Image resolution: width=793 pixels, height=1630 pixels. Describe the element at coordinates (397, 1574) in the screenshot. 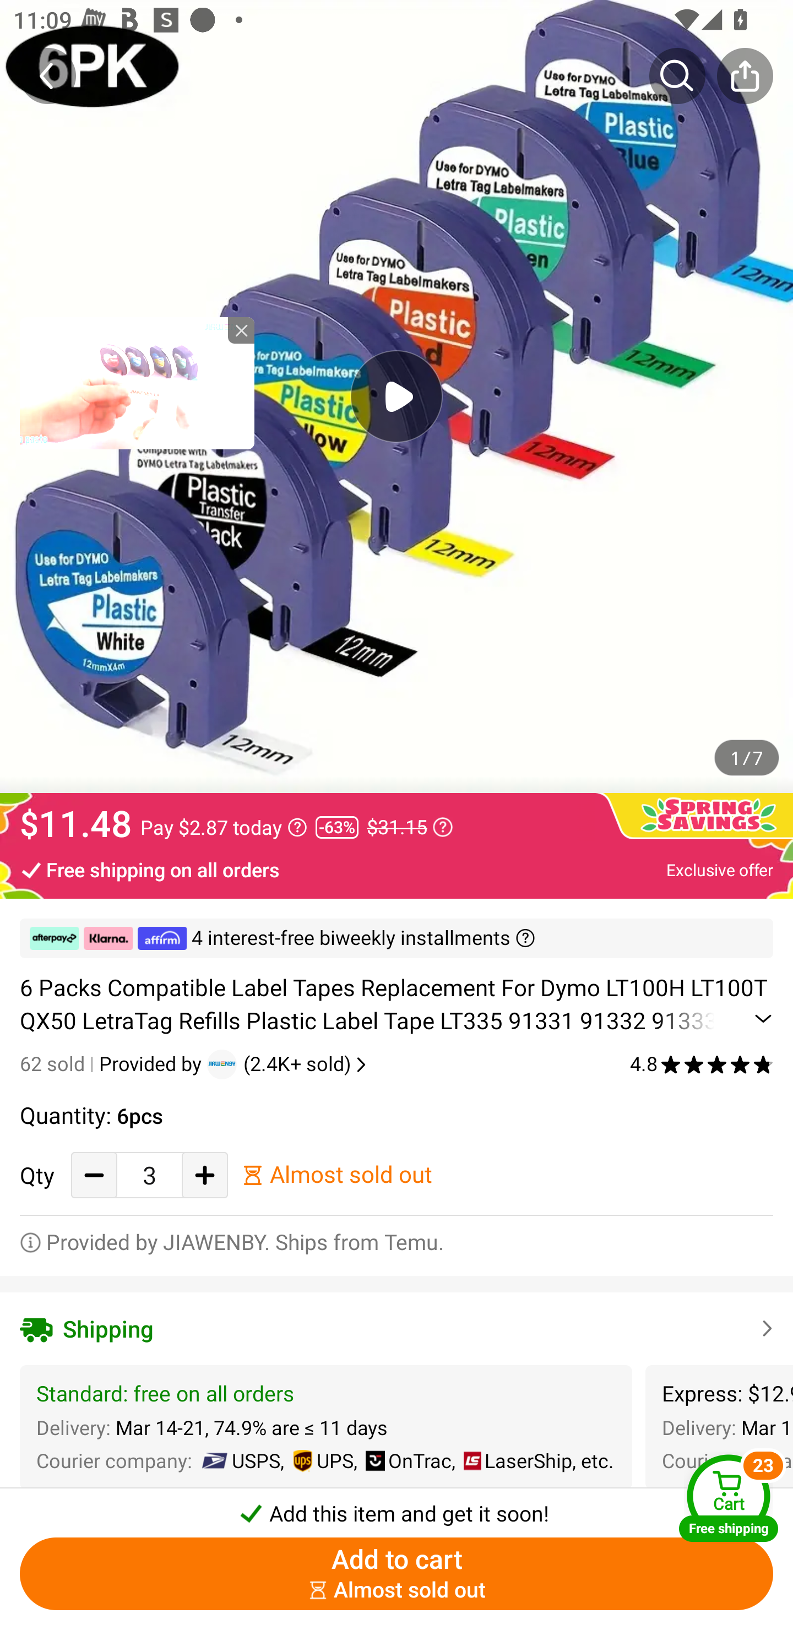

I see `Add to cart ￼￼Almost sold out` at that location.